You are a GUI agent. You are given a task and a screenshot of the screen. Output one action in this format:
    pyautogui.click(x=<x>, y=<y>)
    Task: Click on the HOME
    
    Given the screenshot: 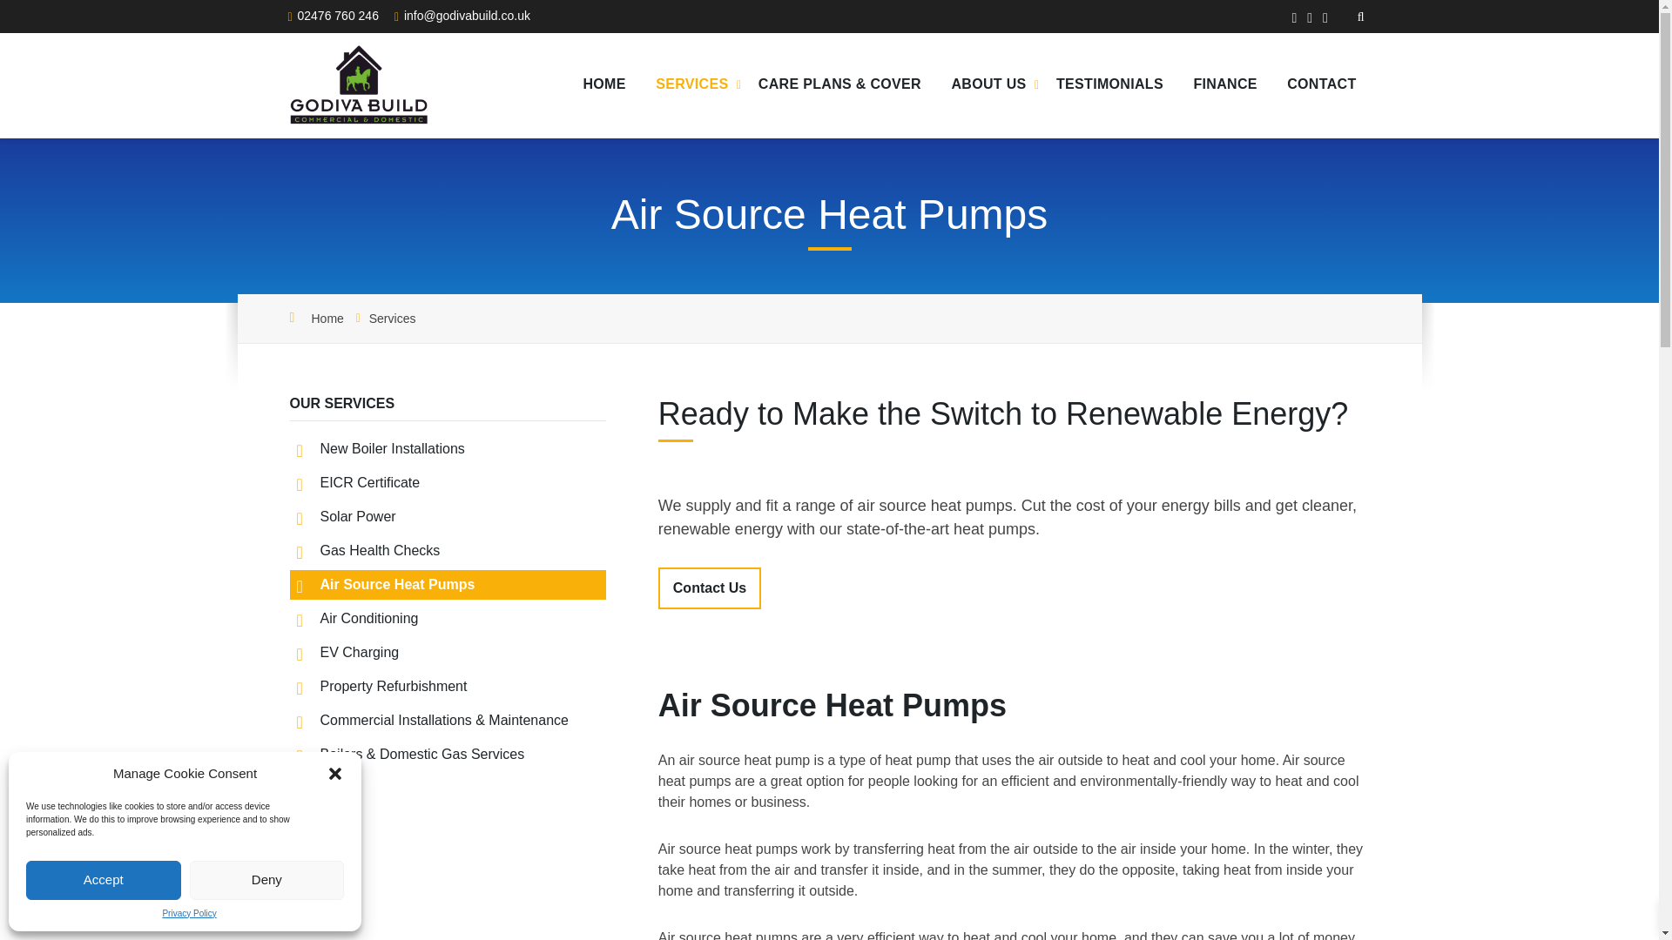 What is the action you would take?
    pyautogui.click(x=604, y=84)
    